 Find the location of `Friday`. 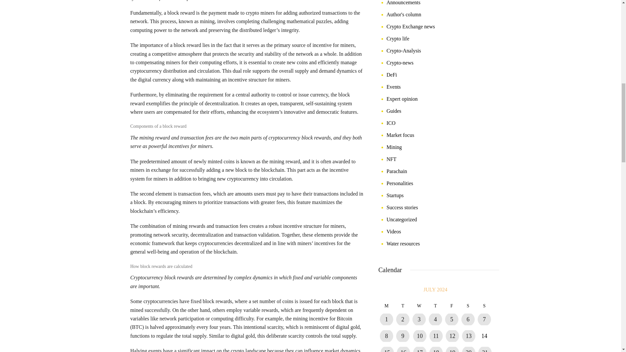

Friday is located at coordinates (451, 306).